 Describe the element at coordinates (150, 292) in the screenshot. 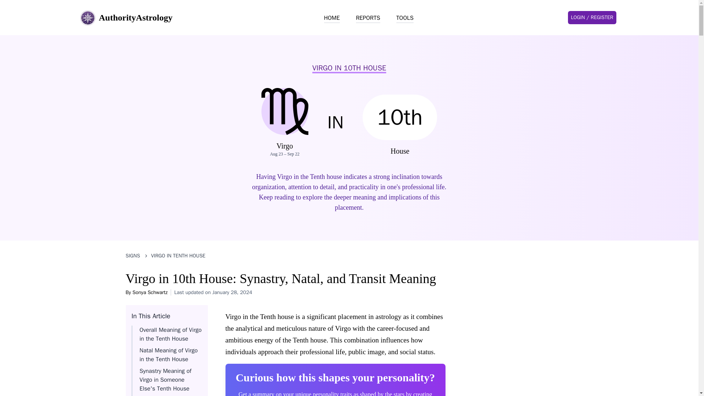

I see `Sonya Schwartz` at that location.